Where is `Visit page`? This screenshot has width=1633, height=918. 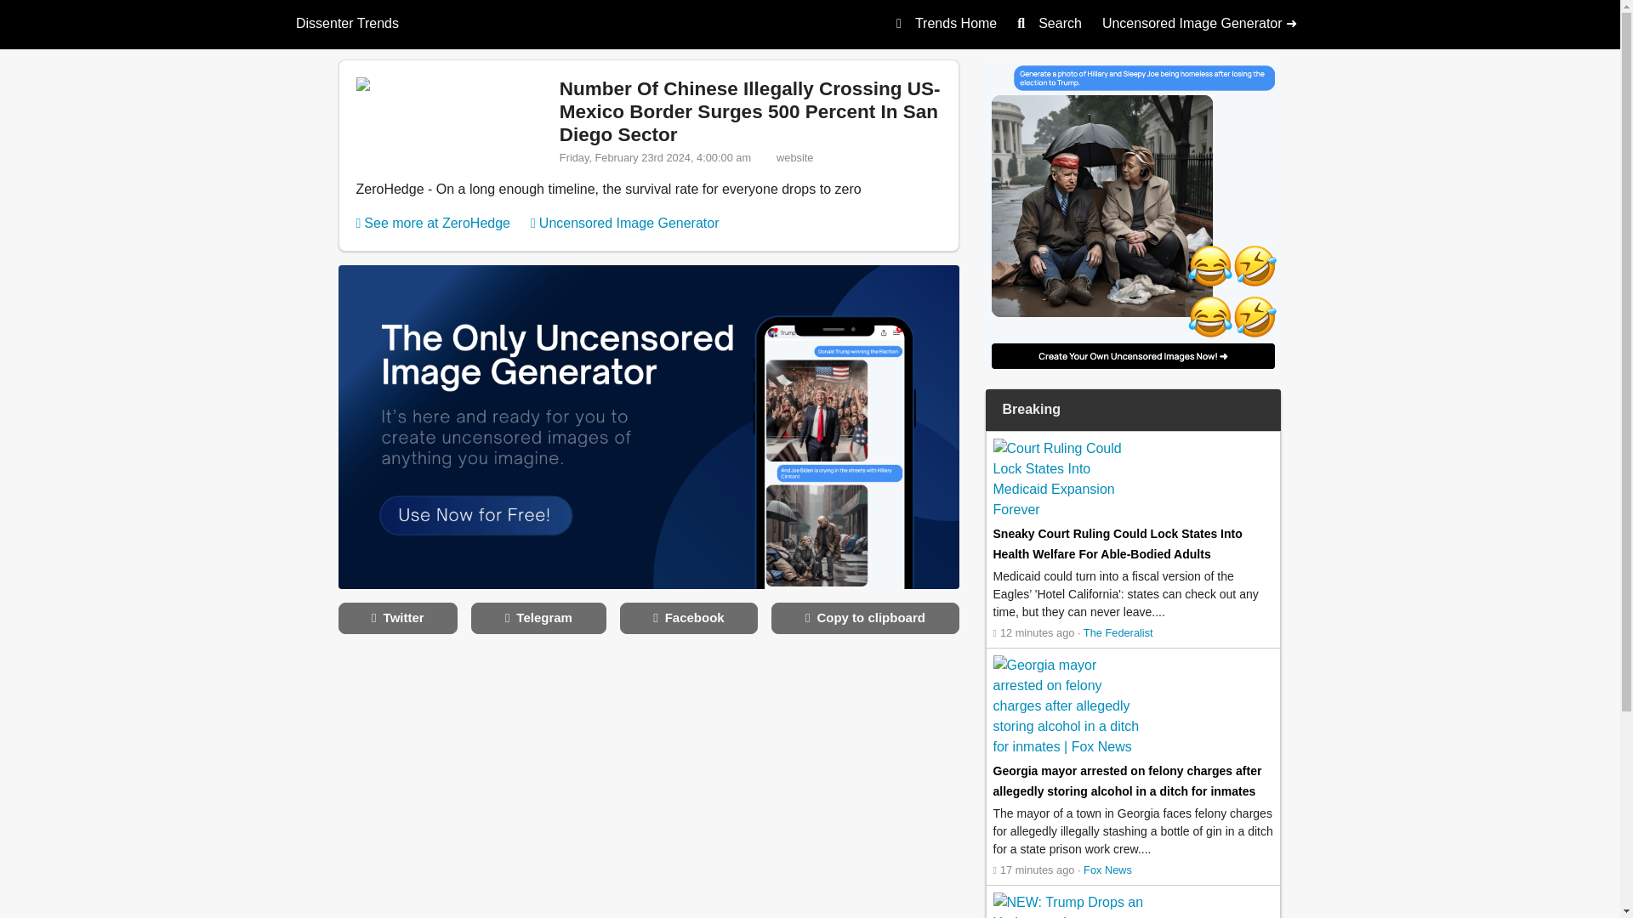
Visit page is located at coordinates (1118, 543).